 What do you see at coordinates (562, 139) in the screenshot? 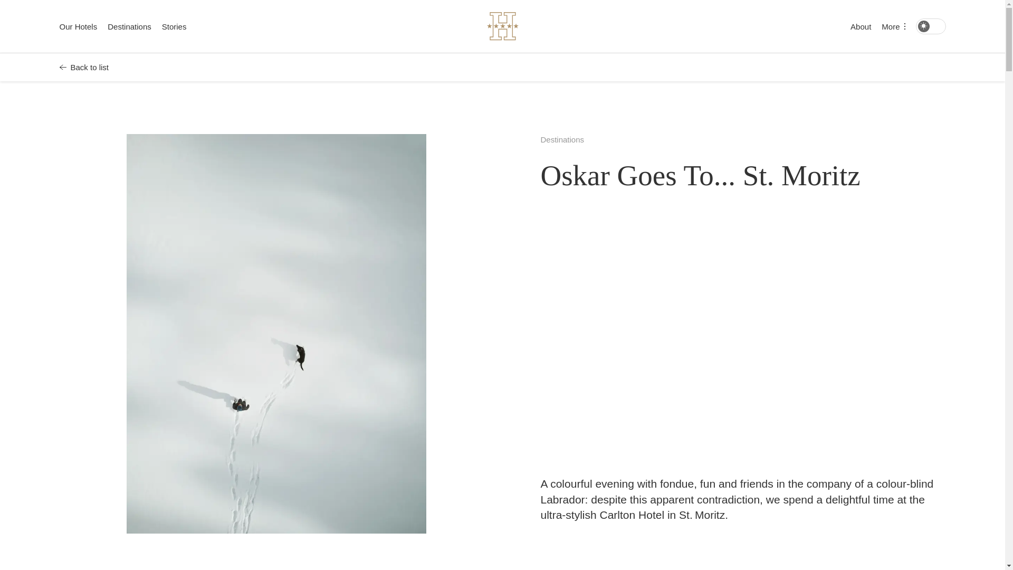
I see `Destinations` at bounding box center [562, 139].